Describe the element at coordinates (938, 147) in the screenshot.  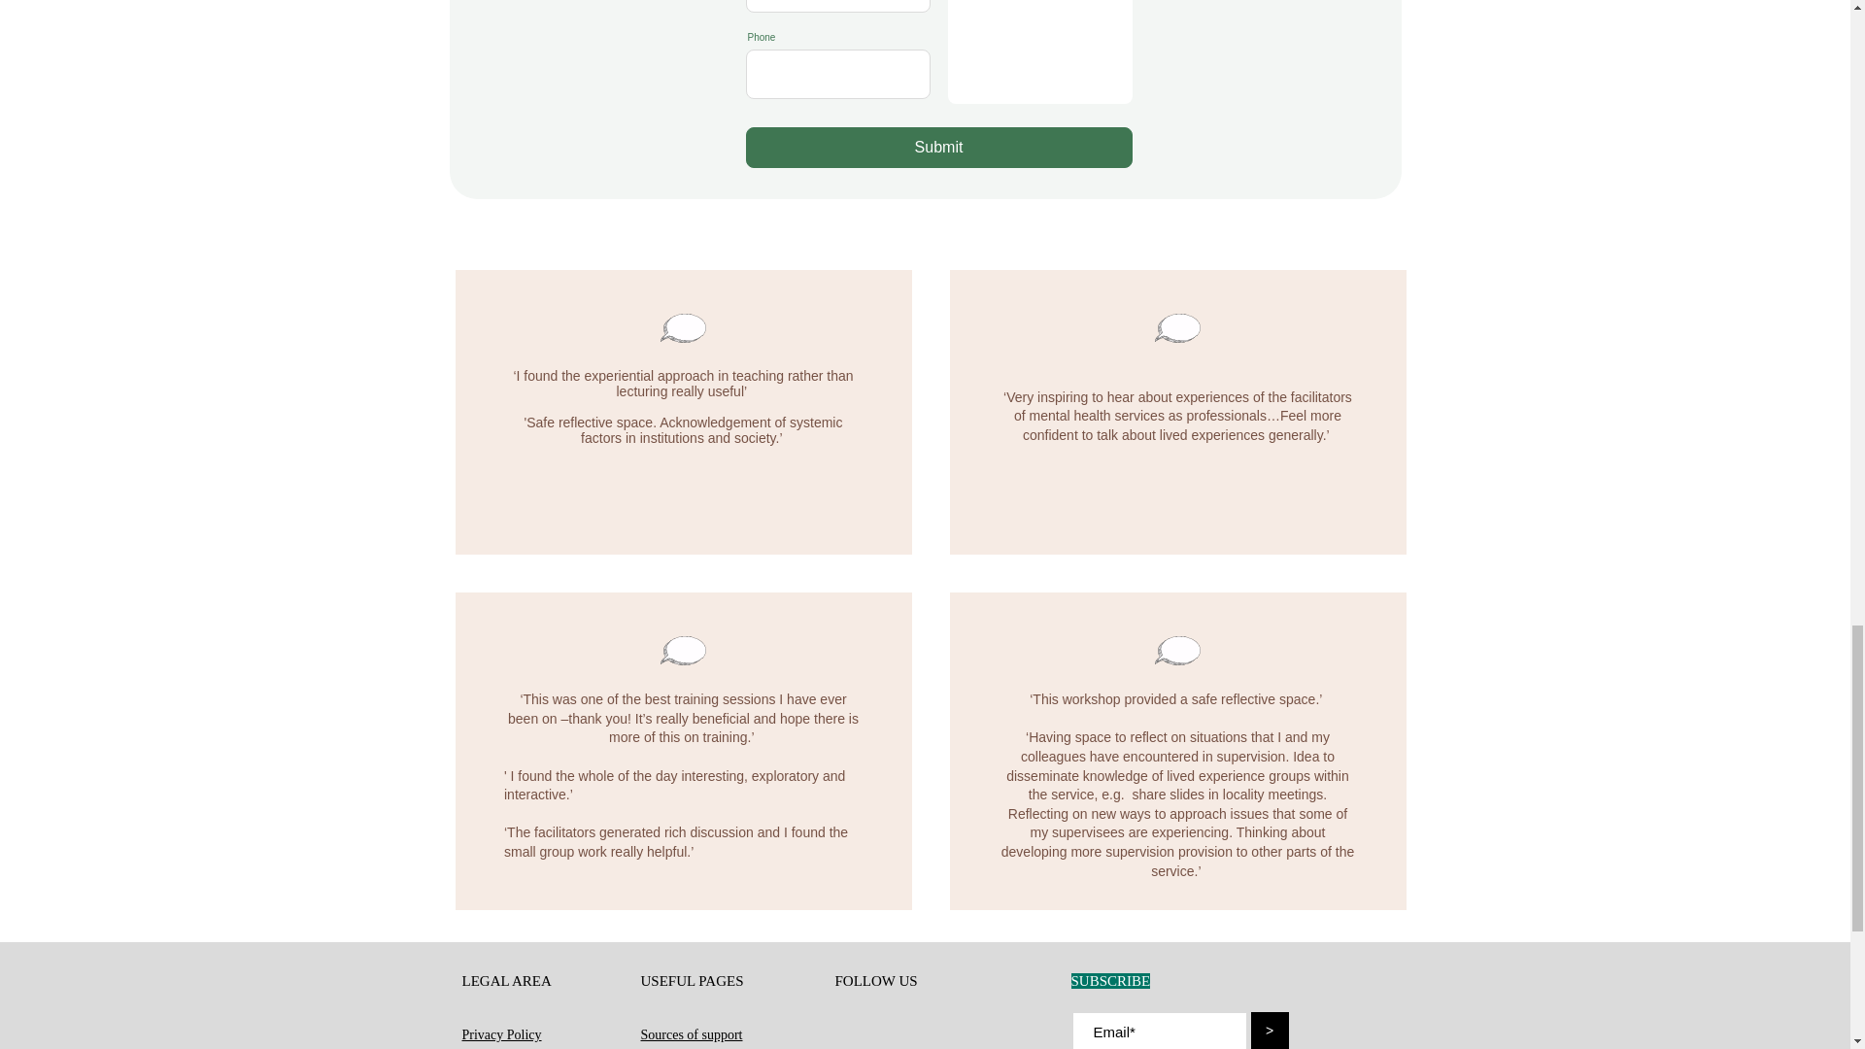
I see `Submit` at that location.